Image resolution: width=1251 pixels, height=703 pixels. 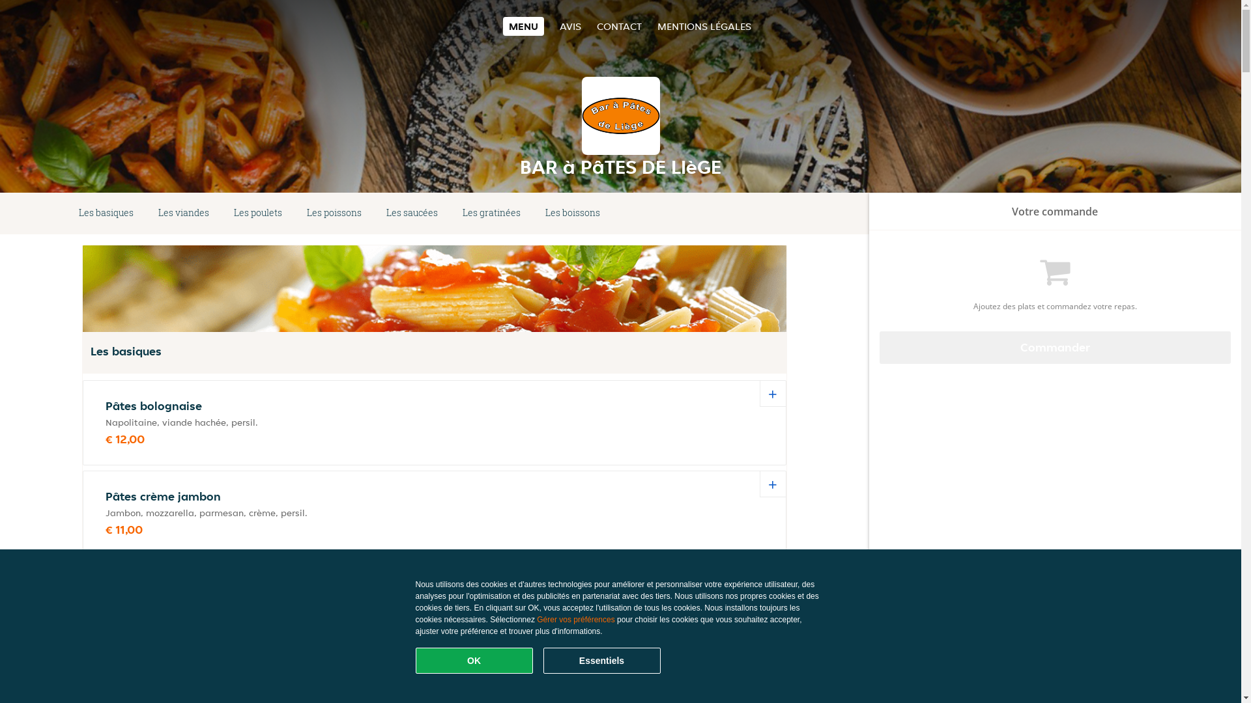 What do you see at coordinates (184, 214) in the screenshot?
I see `Les viandes` at bounding box center [184, 214].